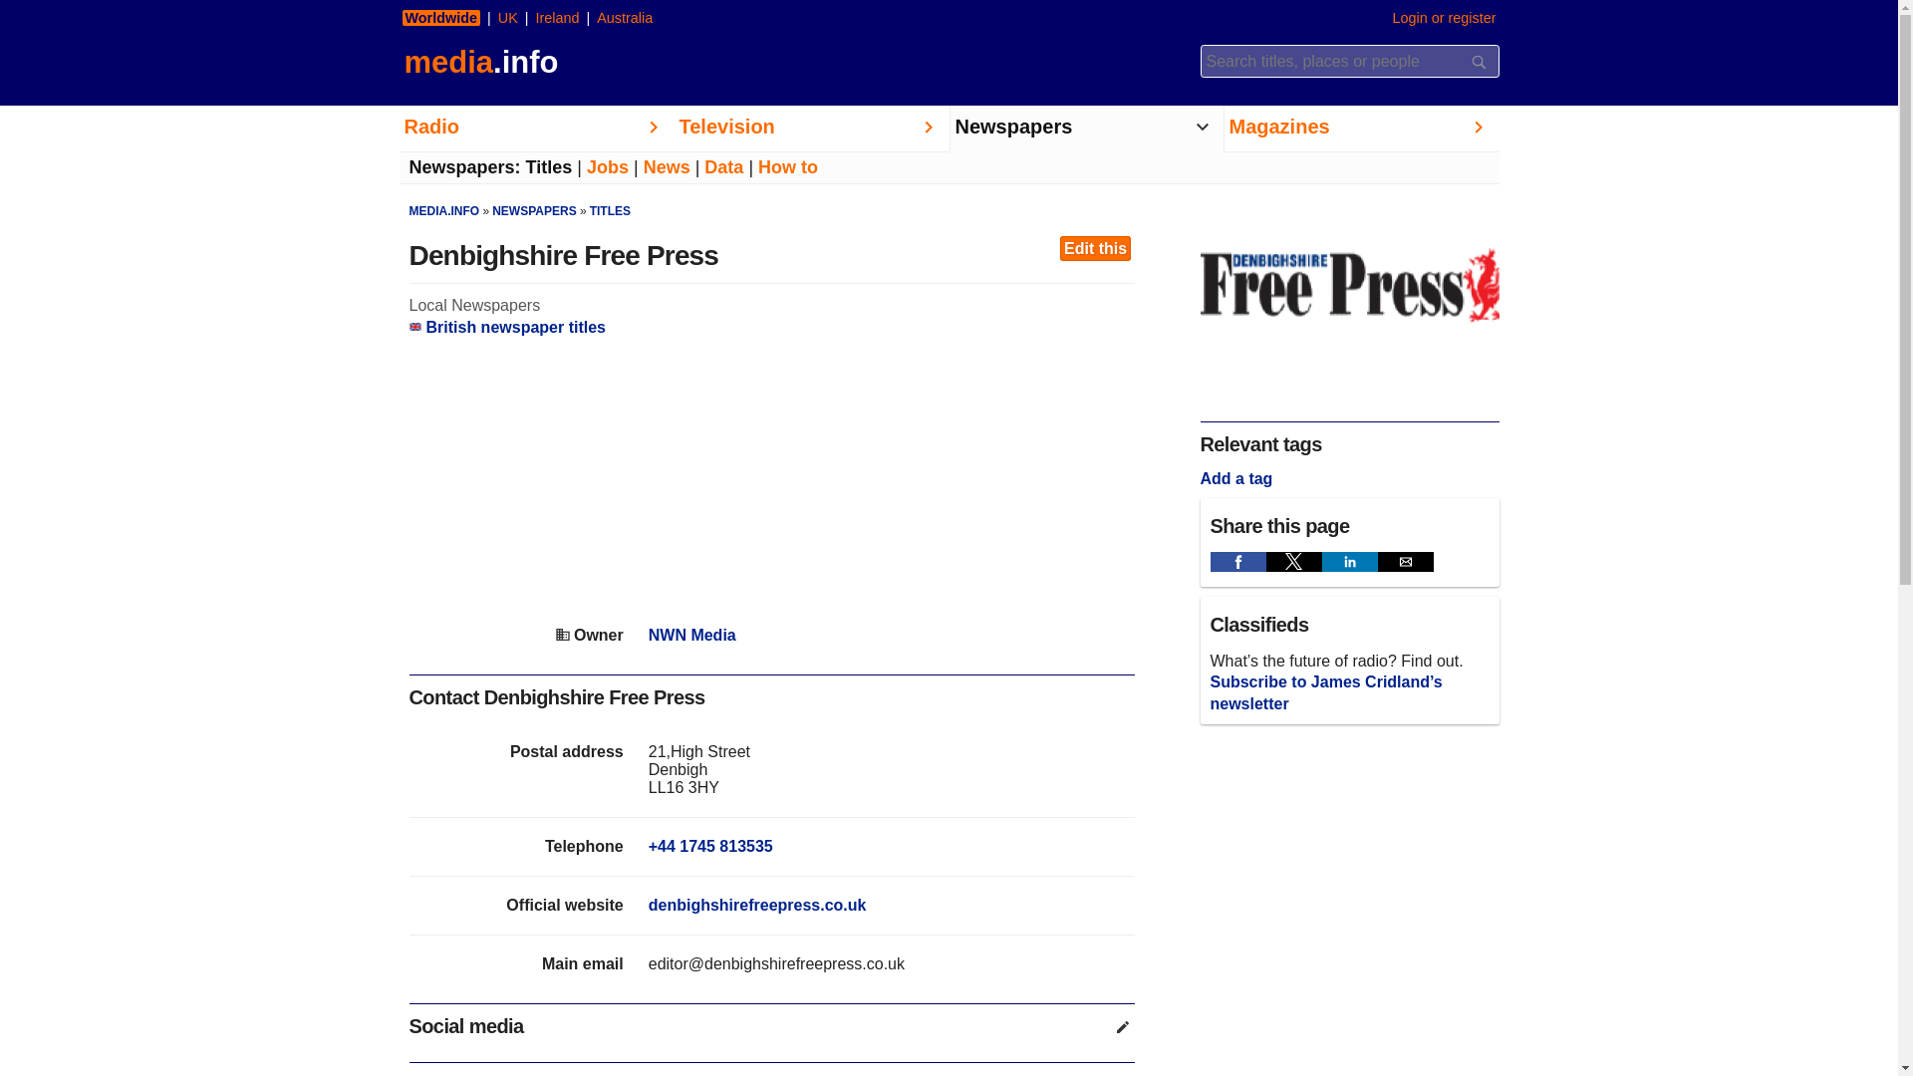 Image resolution: width=1913 pixels, height=1076 pixels. Describe the element at coordinates (1361, 129) in the screenshot. I see `Magazines` at that location.